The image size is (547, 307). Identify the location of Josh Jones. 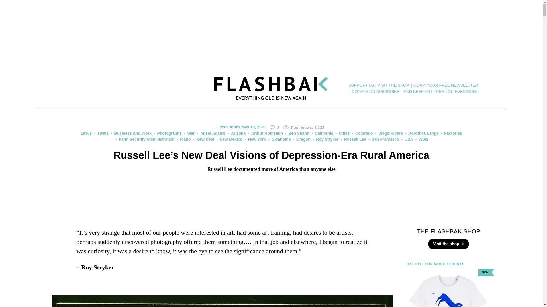
(229, 127).